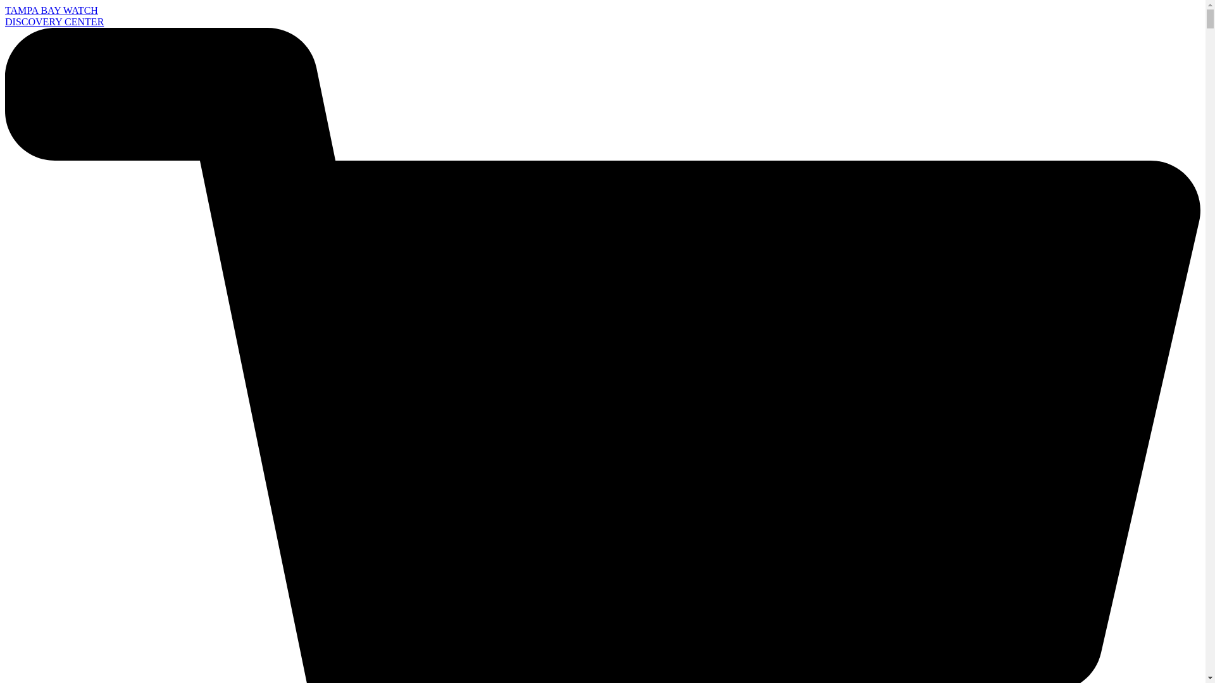 This screenshot has height=683, width=1215. What do you see at coordinates (54, 22) in the screenshot?
I see `DISCOVERY CENTER` at bounding box center [54, 22].